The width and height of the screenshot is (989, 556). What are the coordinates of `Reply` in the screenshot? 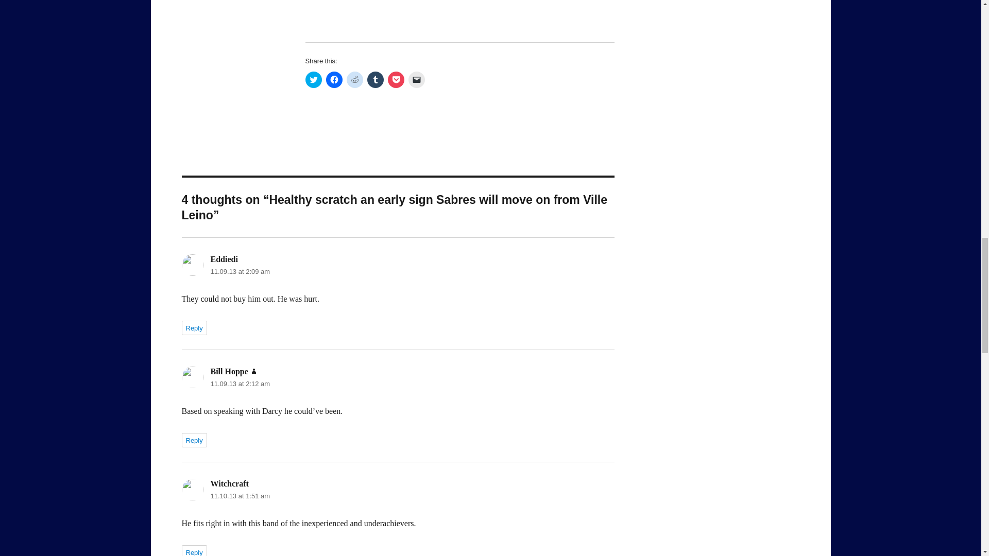 It's located at (194, 328).